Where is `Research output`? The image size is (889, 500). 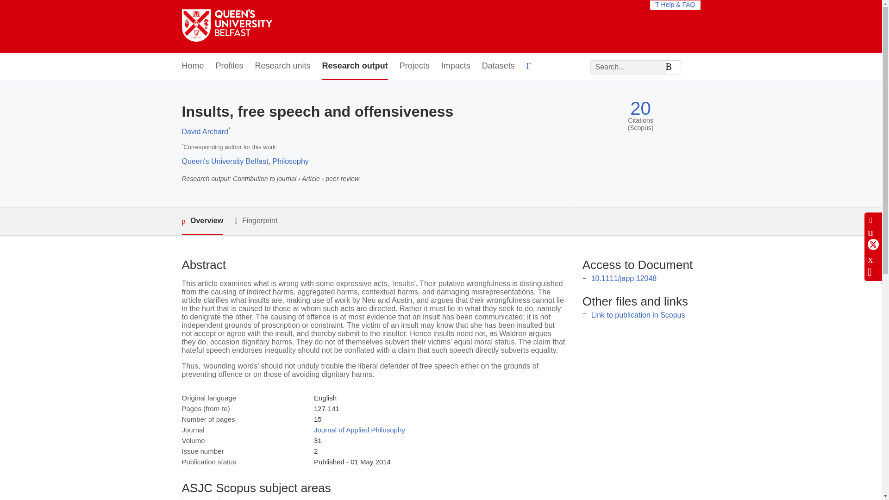 Research output is located at coordinates (355, 66).